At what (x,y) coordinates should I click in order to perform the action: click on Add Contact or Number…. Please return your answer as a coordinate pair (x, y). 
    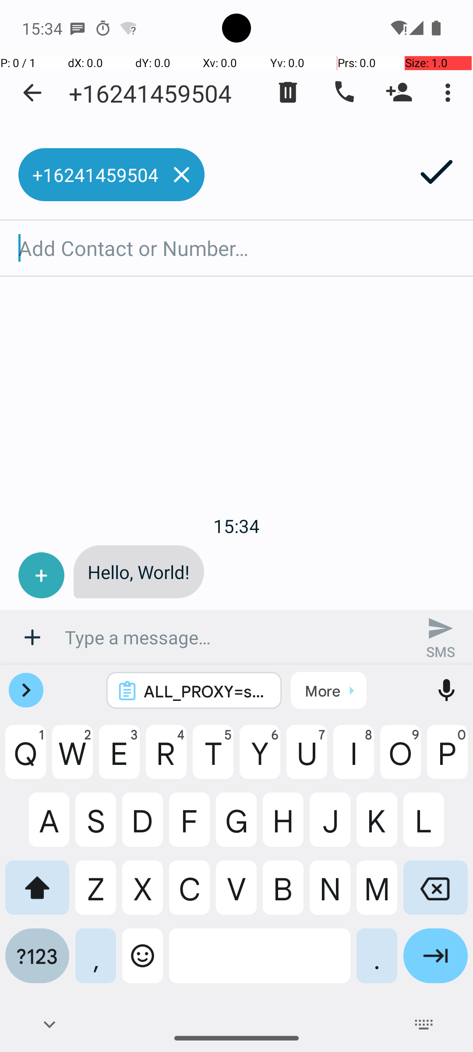
    Looking at the image, I should click on (236, 248).